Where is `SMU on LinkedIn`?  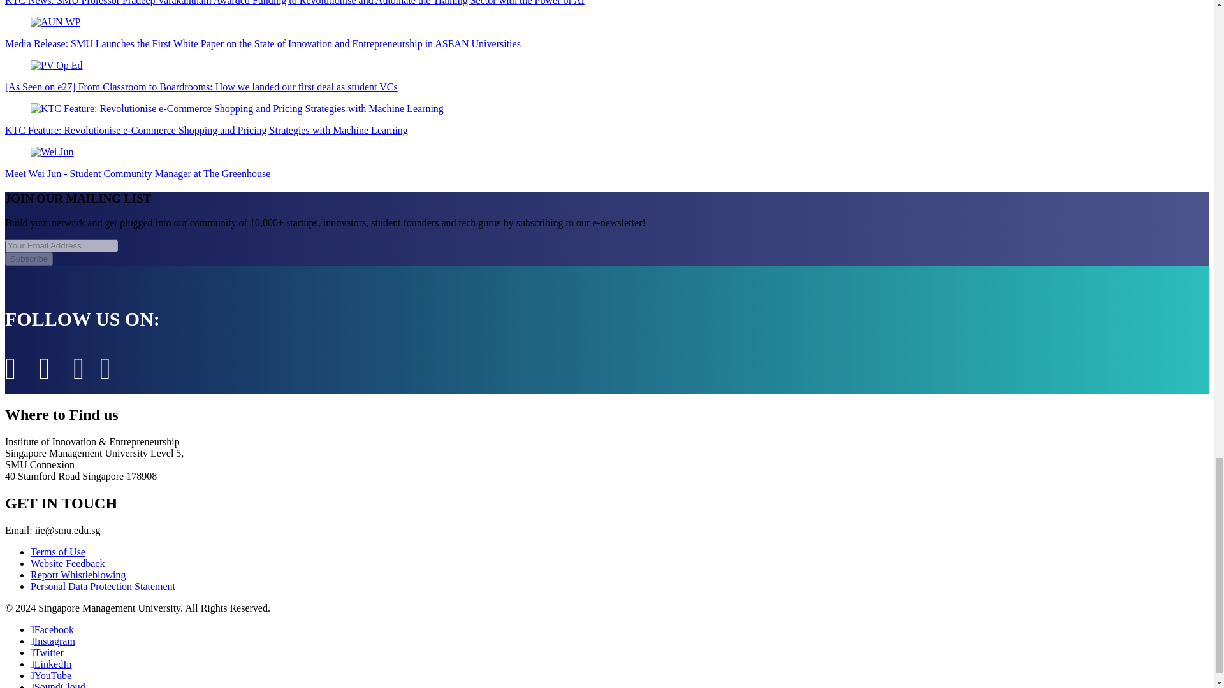 SMU on LinkedIn is located at coordinates (51, 664).